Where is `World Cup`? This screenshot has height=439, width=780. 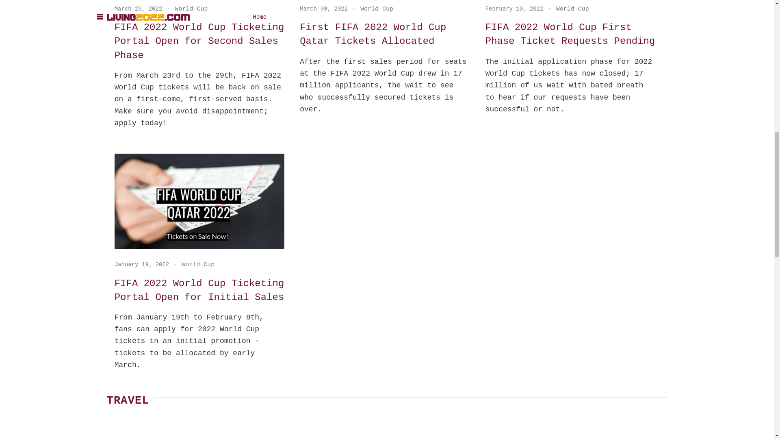
World Cup is located at coordinates (191, 9).